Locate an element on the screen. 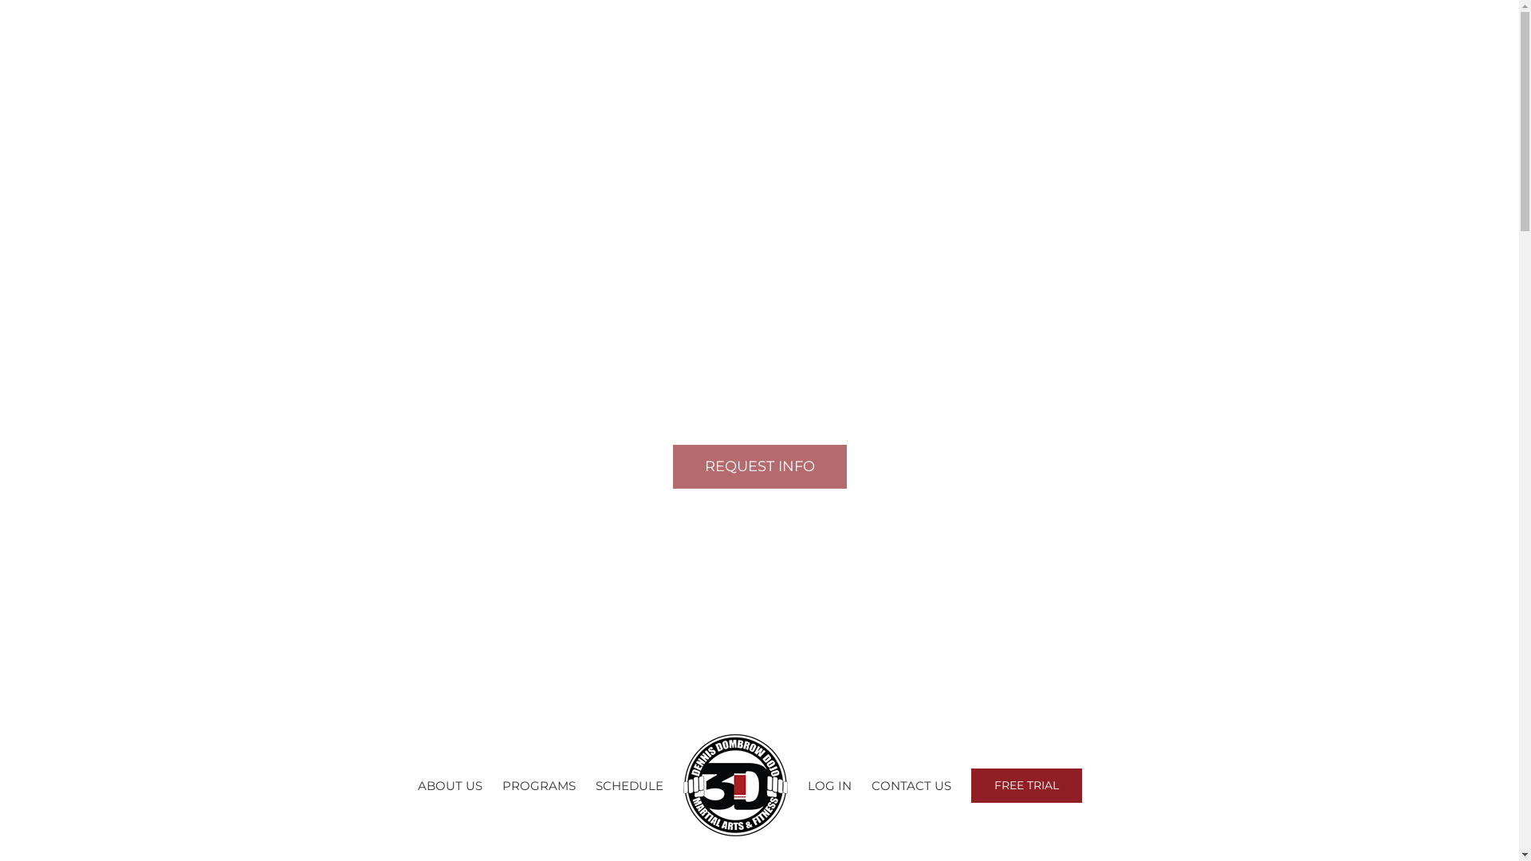 The width and height of the screenshot is (1531, 861). FREE TRIAL is located at coordinates (1027, 786).